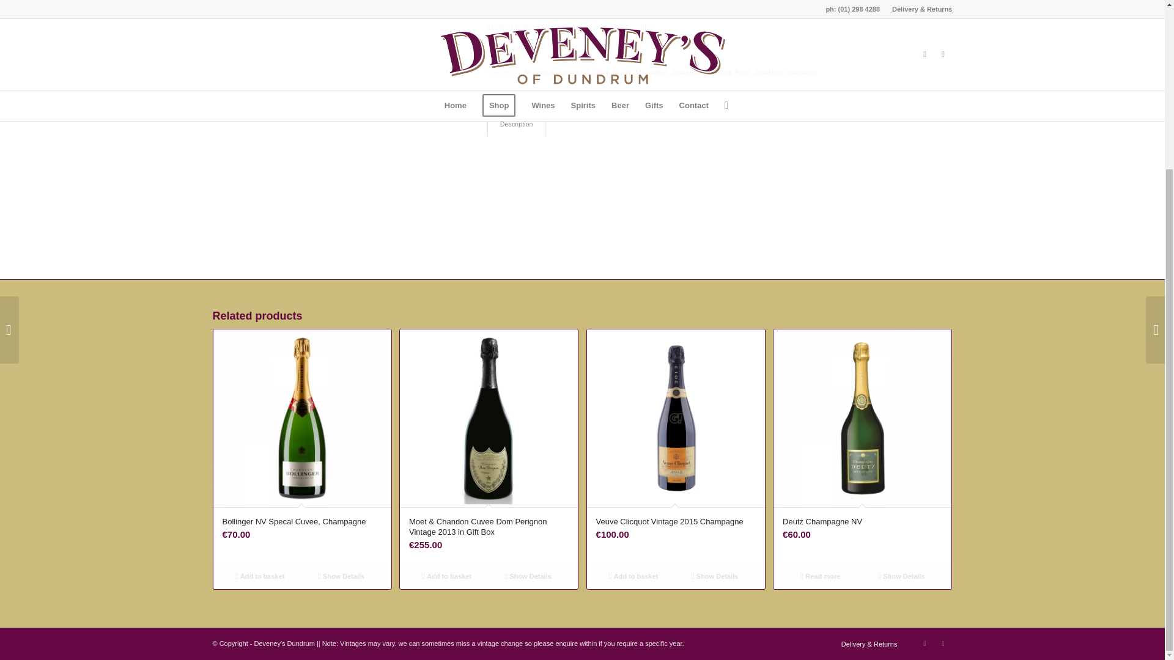 The height and width of the screenshot is (660, 1174). Describe the element at coordinates (943, 643) in the screenshot. I see `Twitter` at that location.